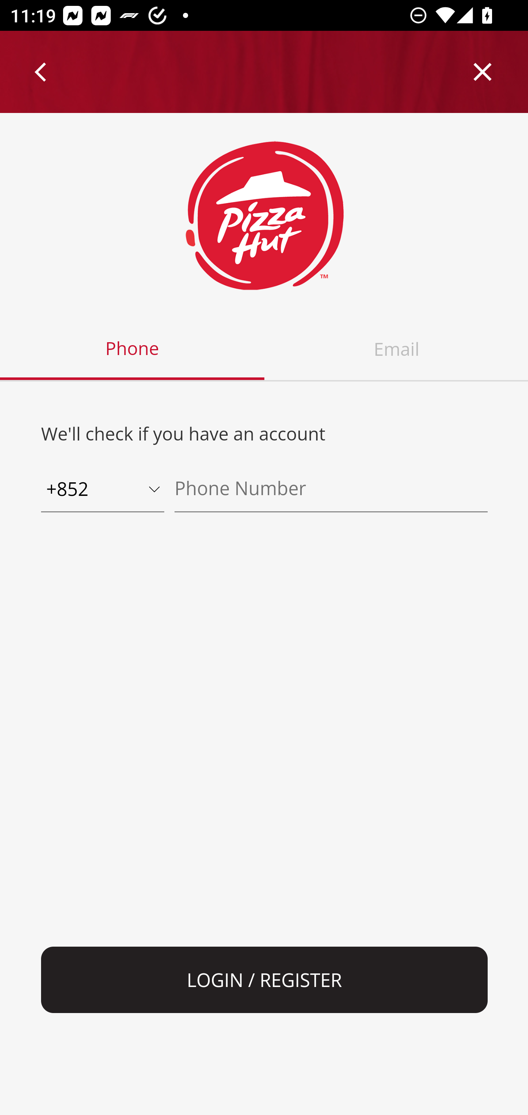  I want to click on +852, so click(103, 490).